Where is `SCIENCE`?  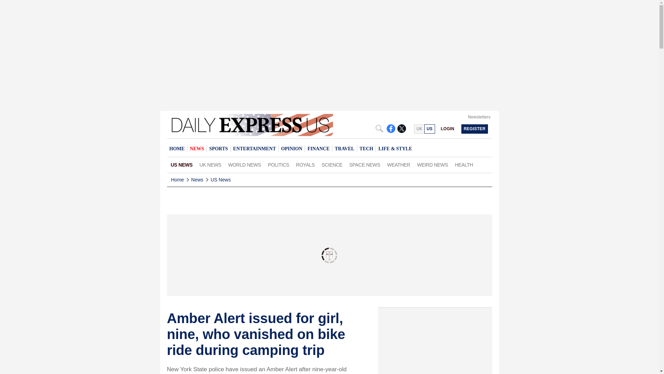
SCIENCE is located at coordinates (332, 165).